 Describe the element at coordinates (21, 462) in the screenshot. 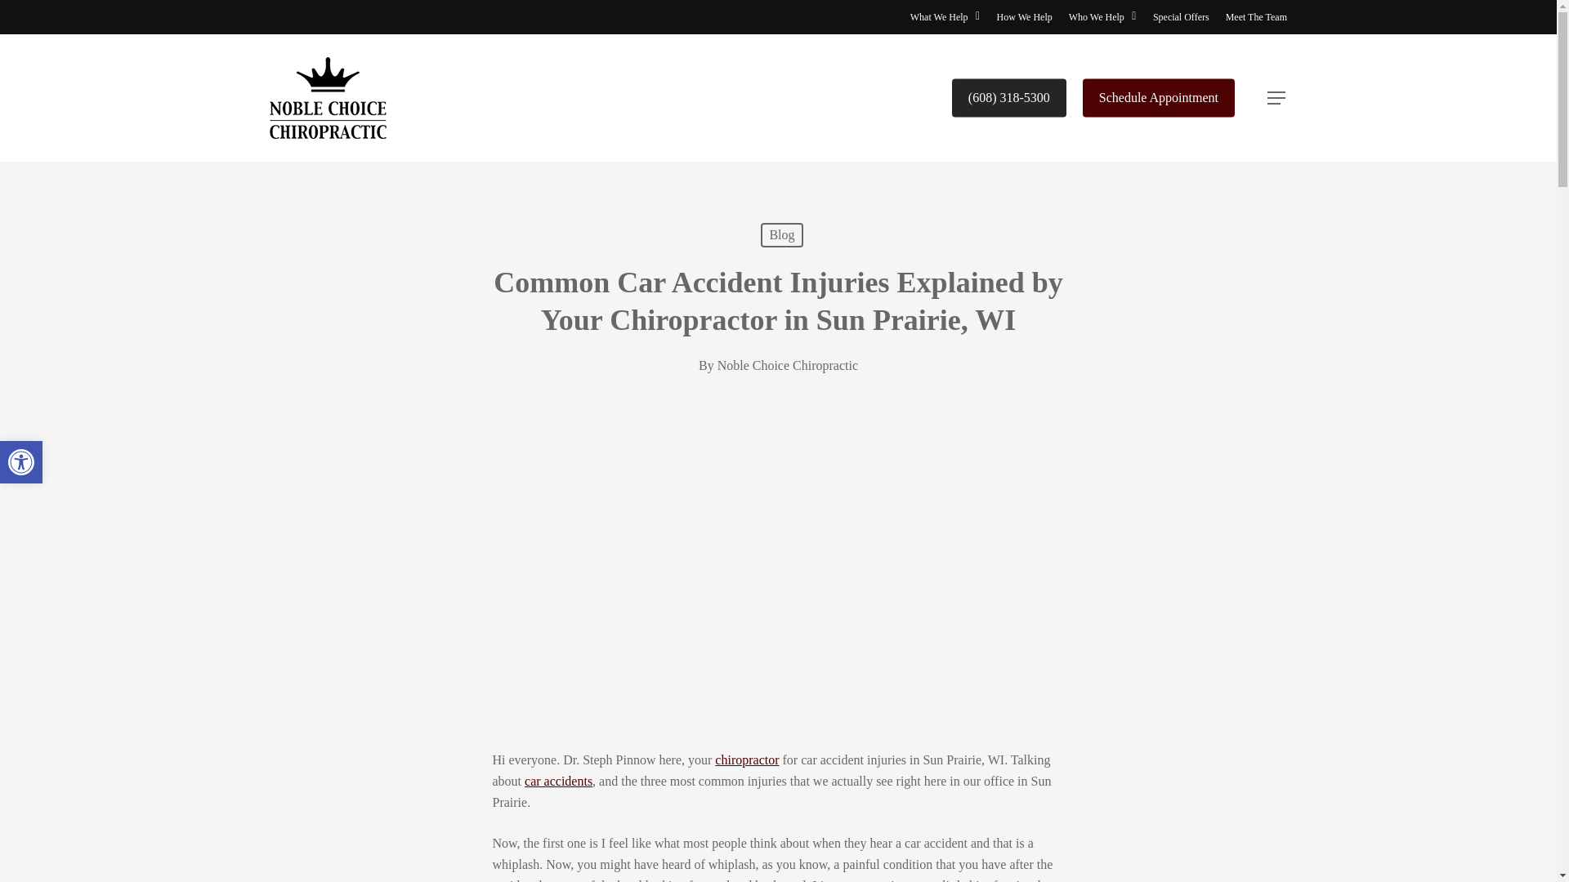

I see `Accessibility Tools` at that location.